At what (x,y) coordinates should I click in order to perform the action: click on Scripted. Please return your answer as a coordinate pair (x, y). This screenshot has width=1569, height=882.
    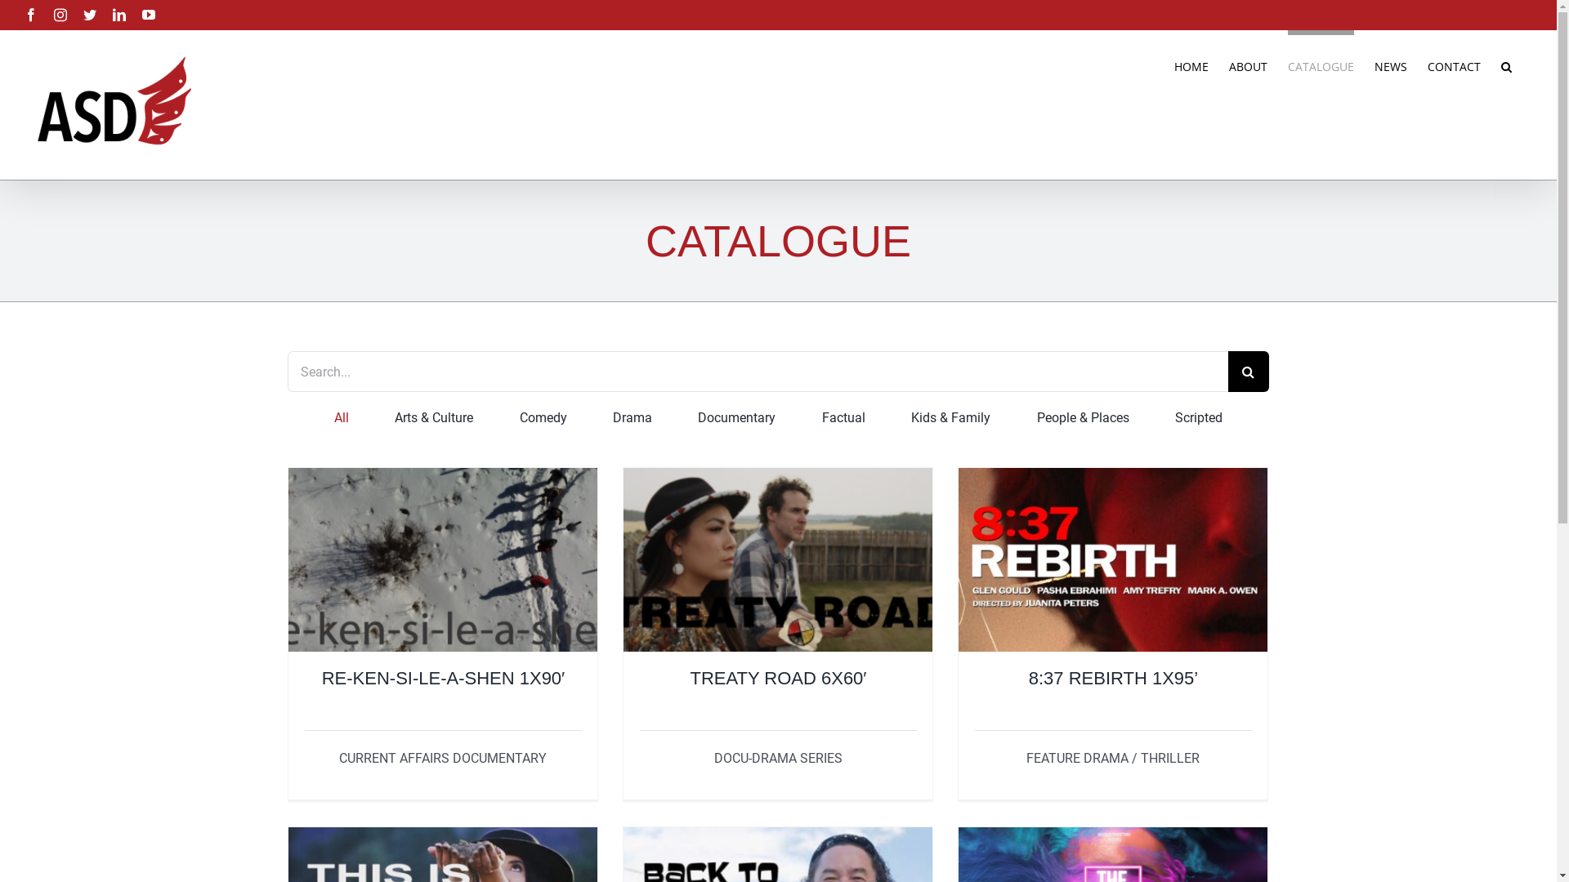
    Looking at the image, I should click on (1199, 418).